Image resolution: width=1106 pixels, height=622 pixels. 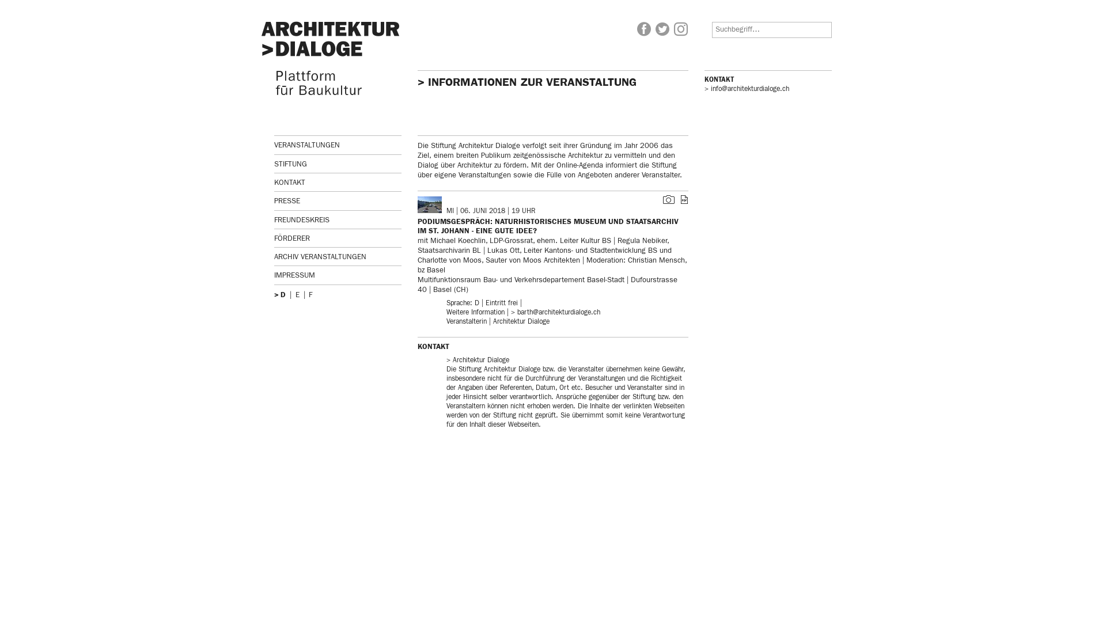 What do you see at coordinates (338, 275) in the screenshot?
I see `IMPRESSUM` at bounding box center [338, 275].